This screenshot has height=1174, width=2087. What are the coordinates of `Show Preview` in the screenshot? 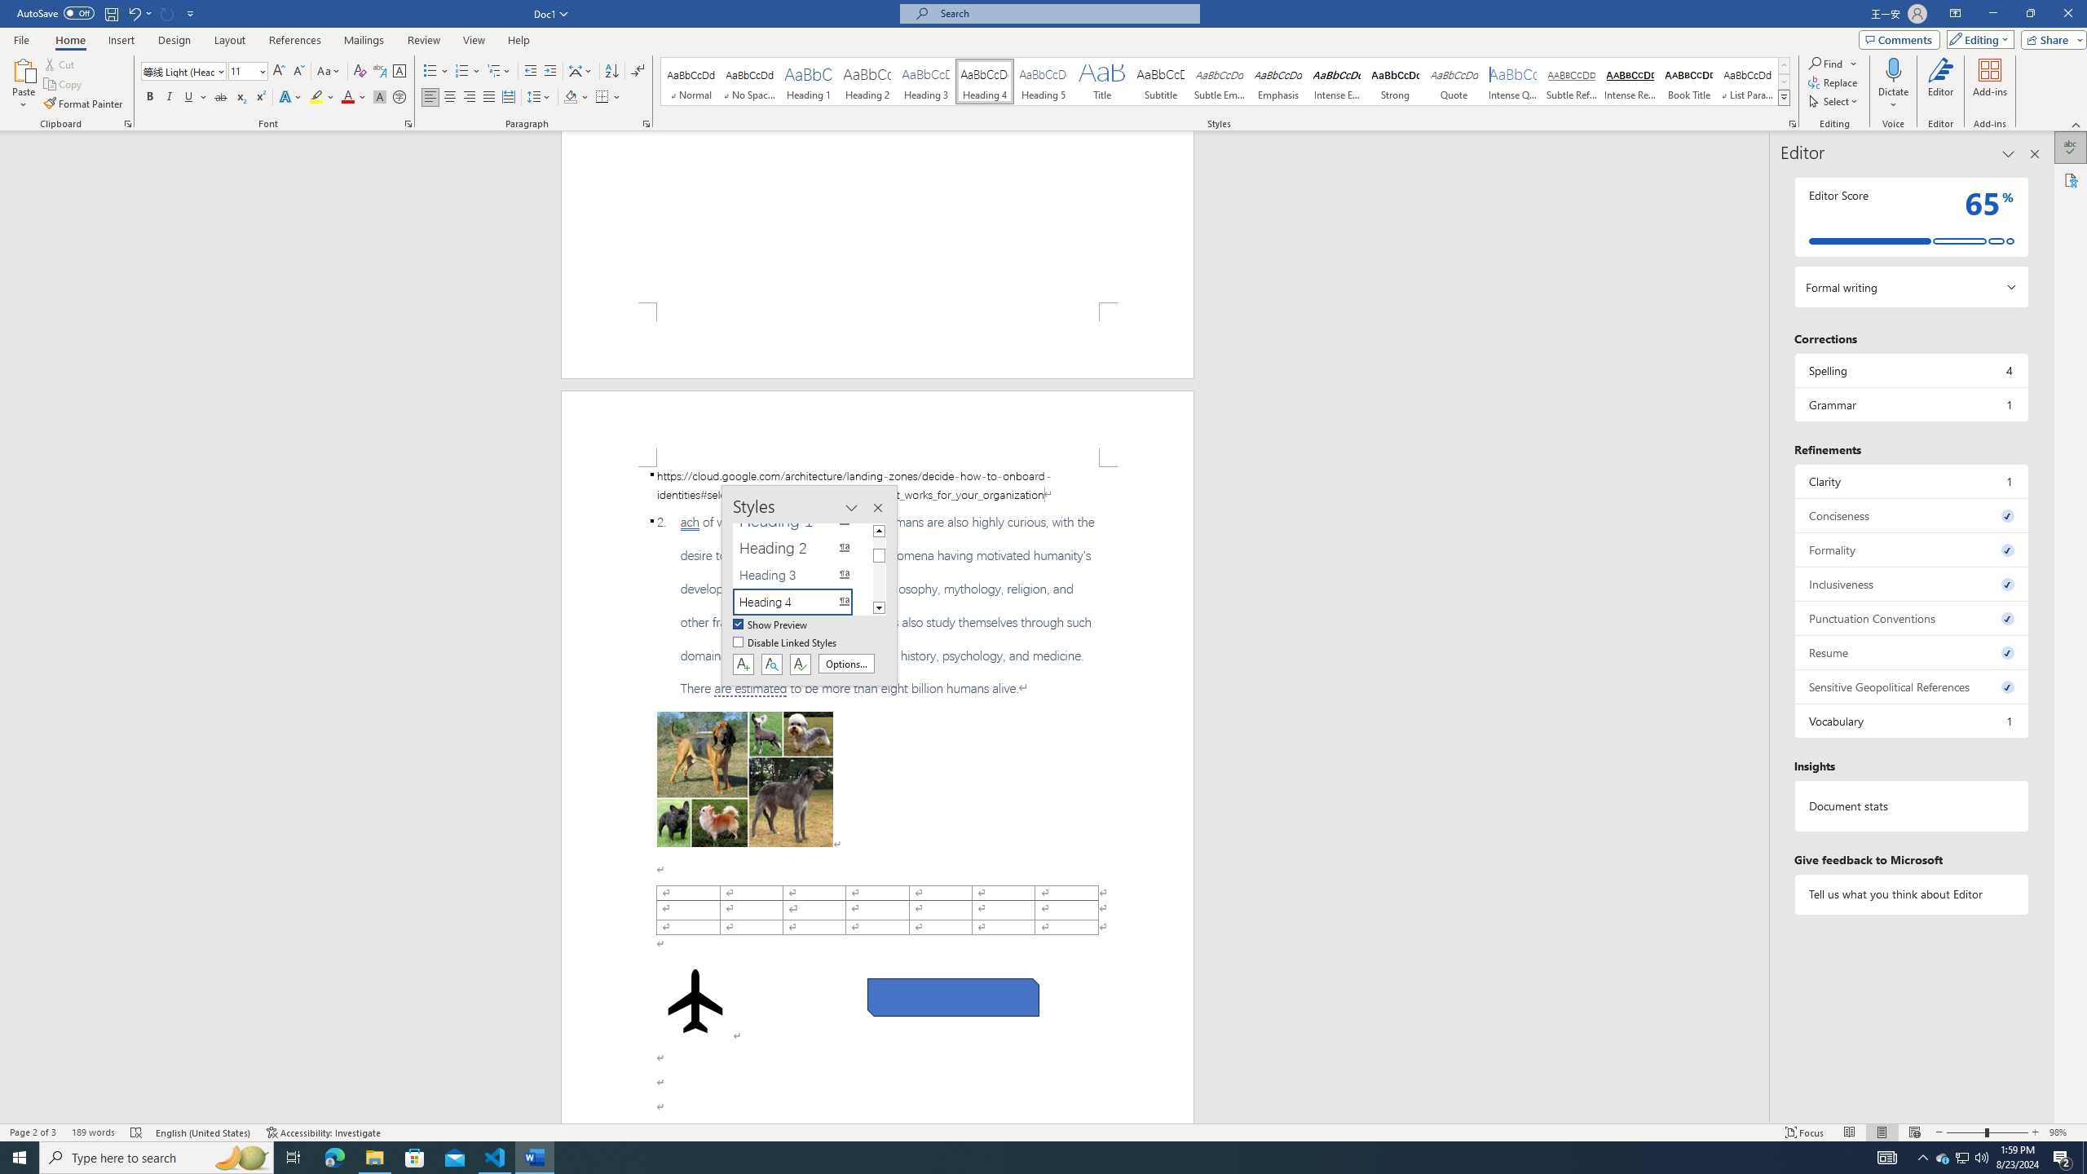 It's located at (771, 625).